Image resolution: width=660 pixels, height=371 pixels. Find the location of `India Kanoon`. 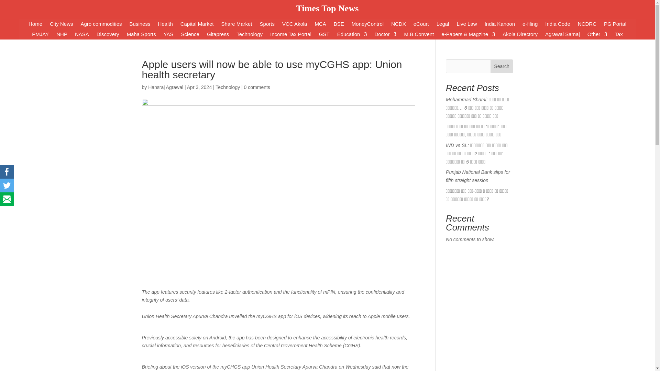

India Kanoon is located at coordinates (499, 25).